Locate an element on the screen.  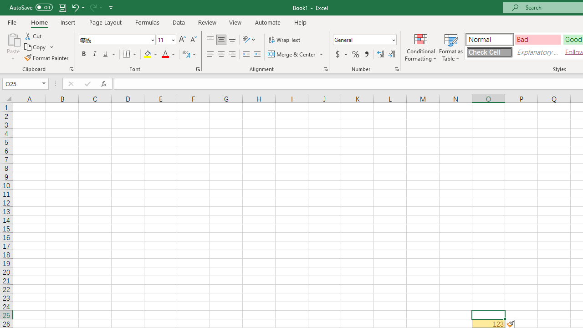
Wrap Text is located at coordinates (284, 40).